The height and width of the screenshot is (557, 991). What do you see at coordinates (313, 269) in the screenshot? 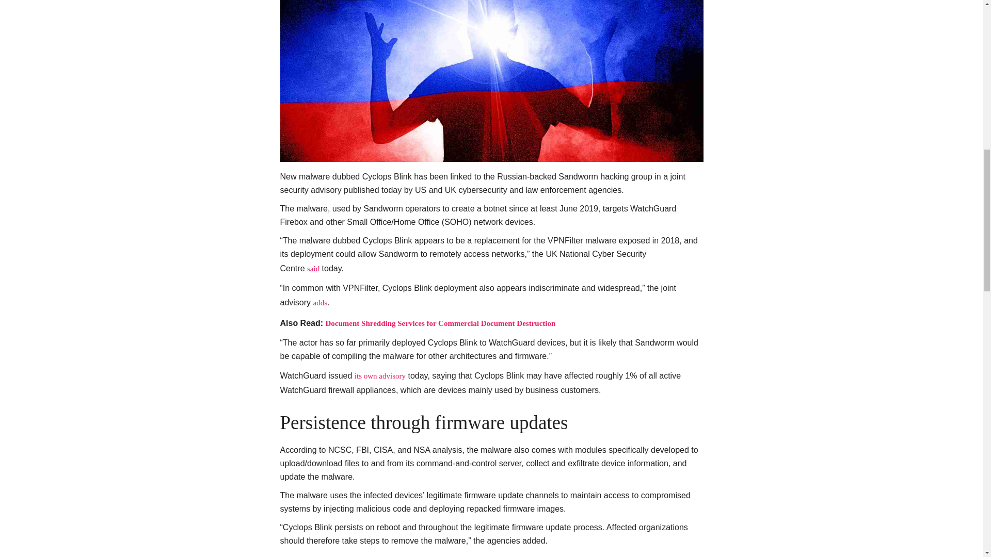
I see `said` at bounding box center [313, 269].